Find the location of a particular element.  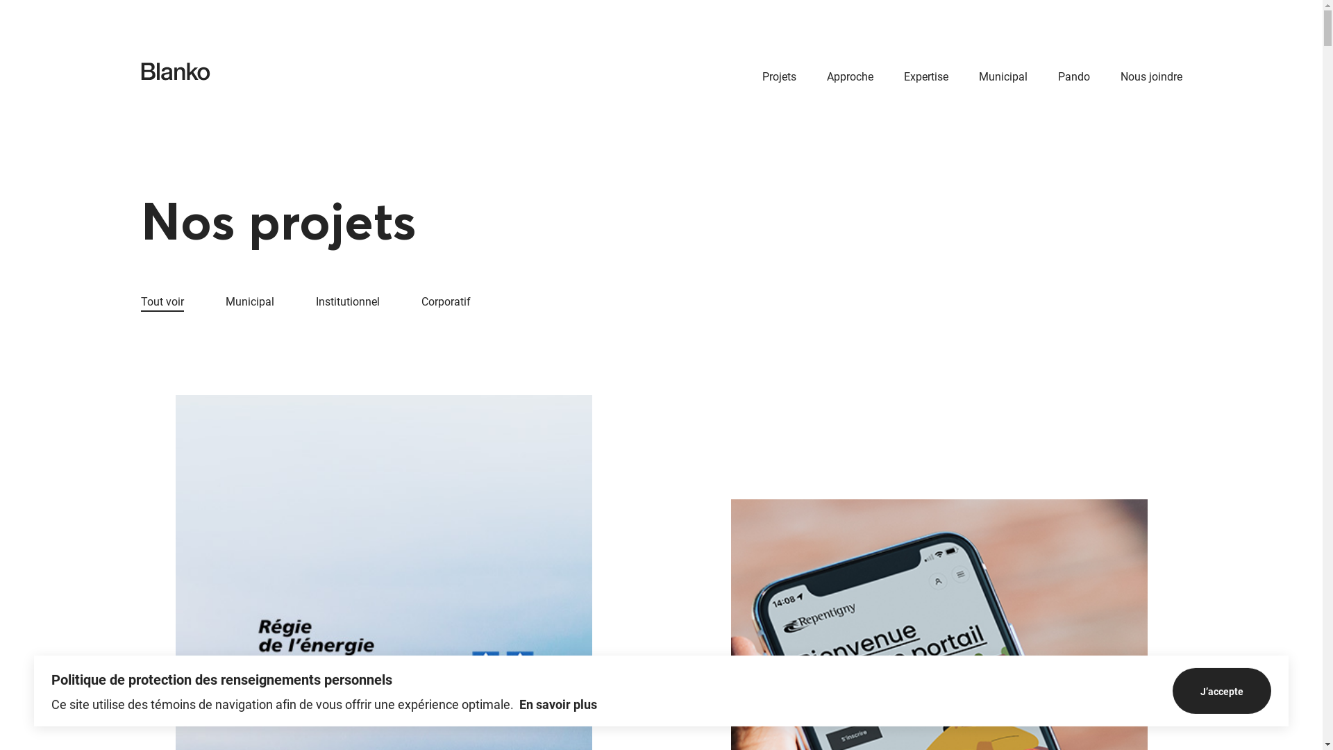

En savoir plus is located at coordinates (558, 704).